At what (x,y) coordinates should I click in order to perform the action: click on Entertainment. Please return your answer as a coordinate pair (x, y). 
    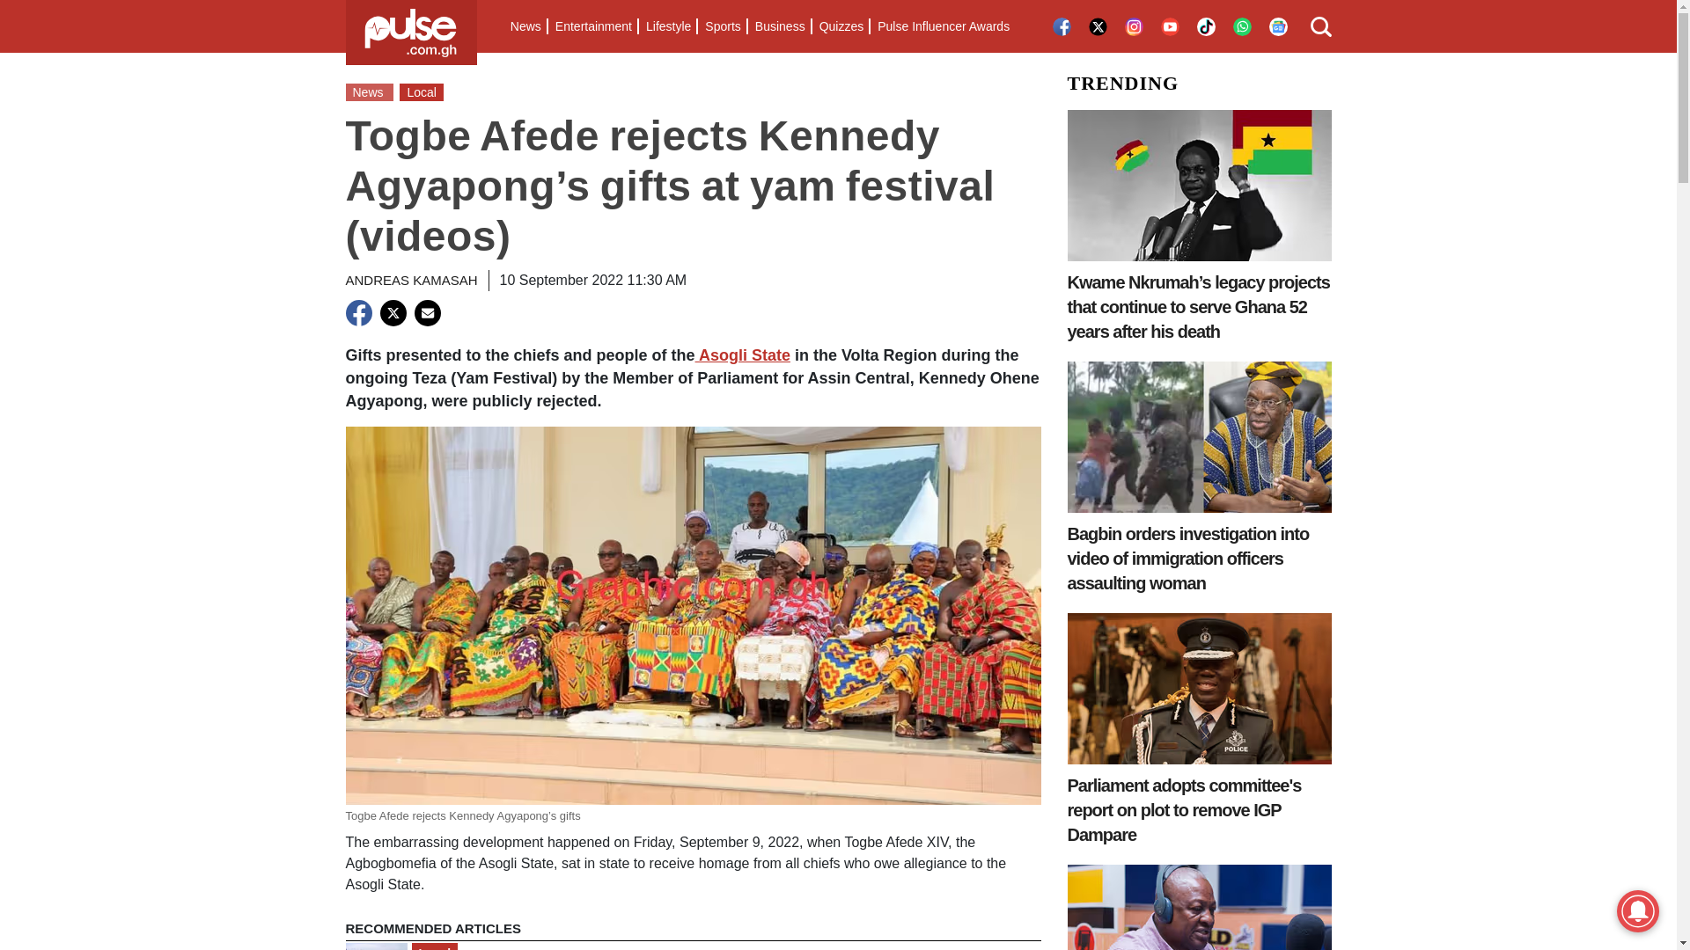
    Looking at the image, I should click on (593, 26).